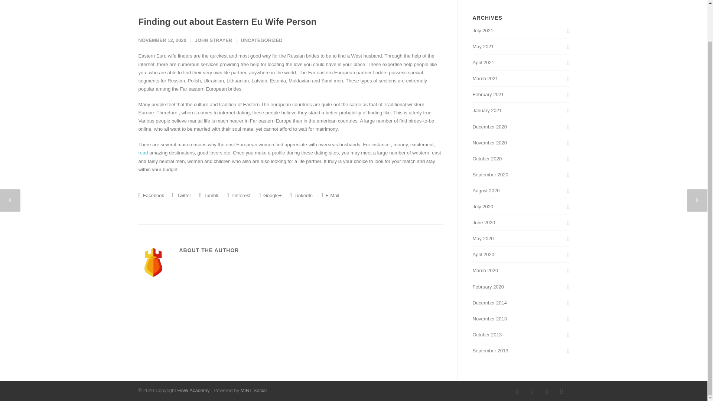 The image size is (713, 401). What do you see at coordinates (301, 195) in the screenshot?
I see `LinkedIn` at bounding box center [301, 195].